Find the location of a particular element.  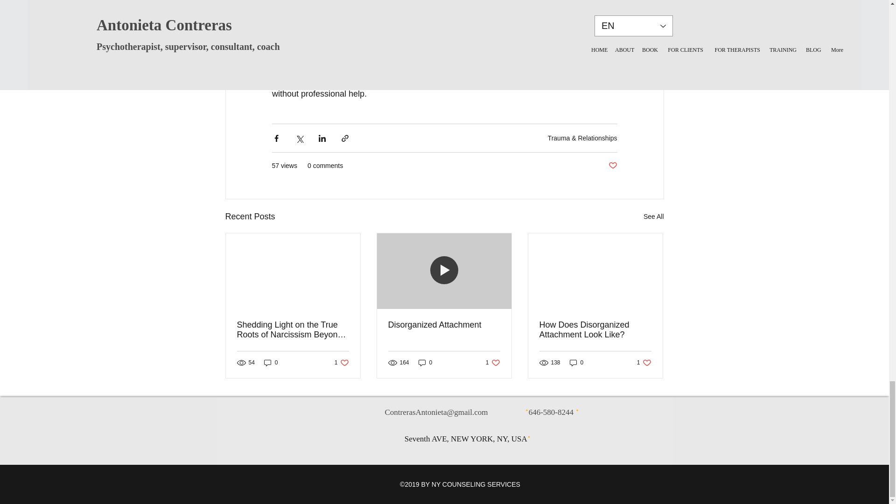

Post not marked as liked is located at coordinates (653, 217).